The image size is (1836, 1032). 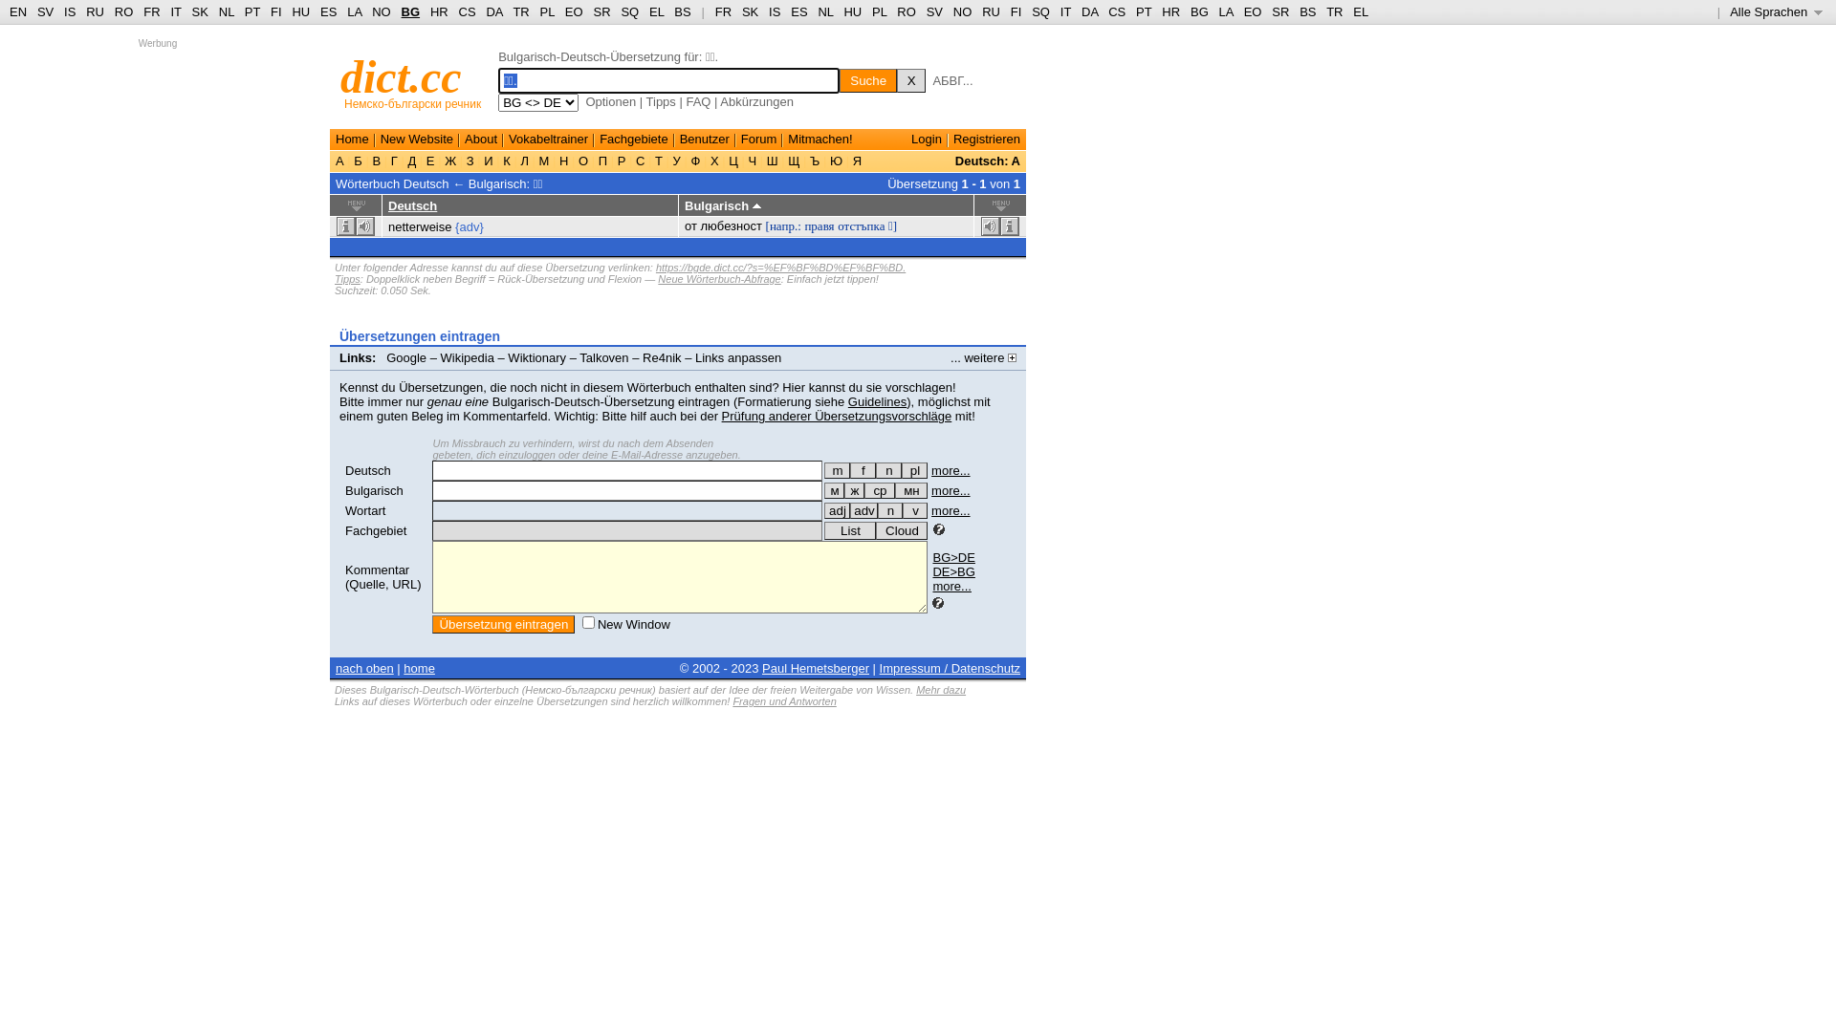 What do you see at coordinates (354, 11) in the screenshot?
I see `LA` at bounding box center [354, 11].